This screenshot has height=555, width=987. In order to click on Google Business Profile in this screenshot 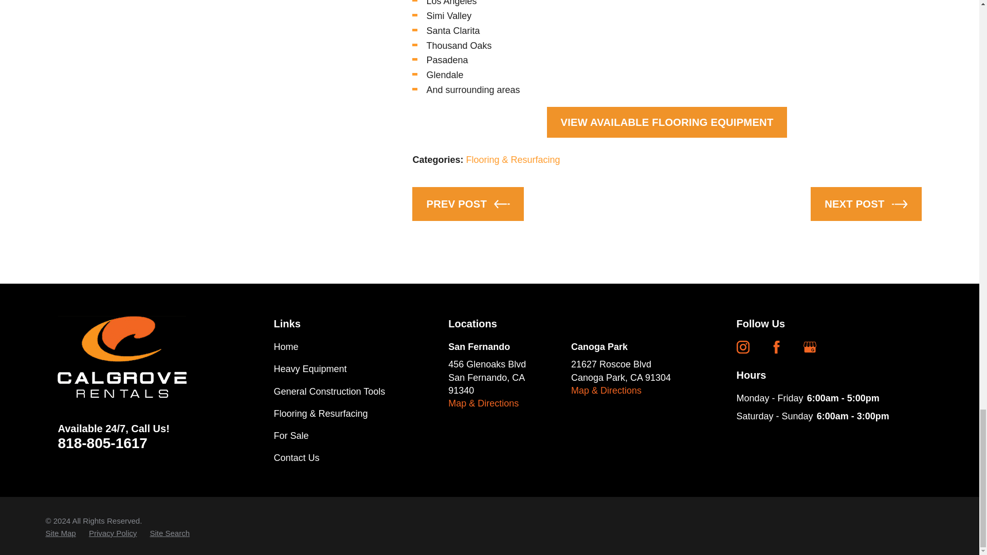, I will do `click(809, 347)`.